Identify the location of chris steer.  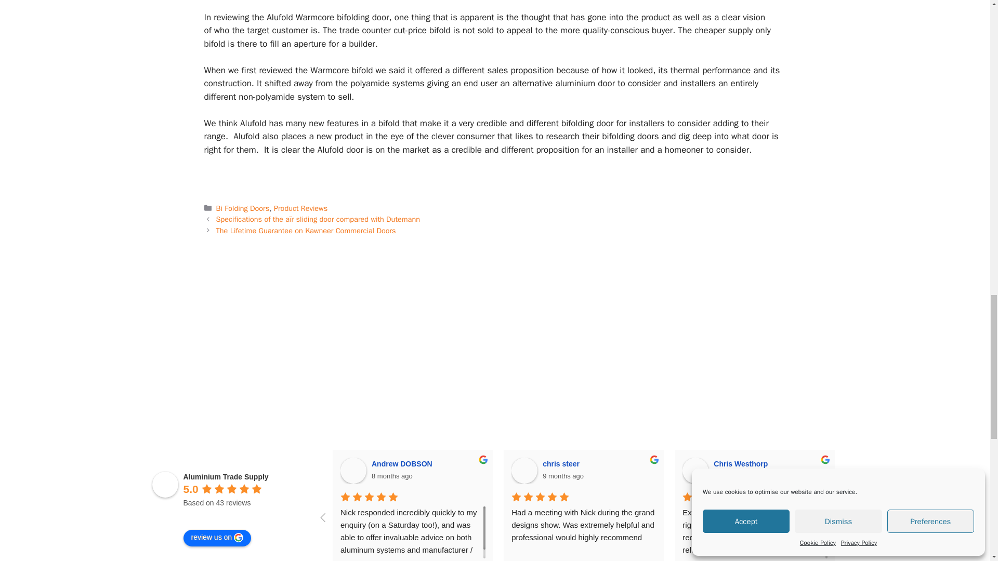
(524, 471).